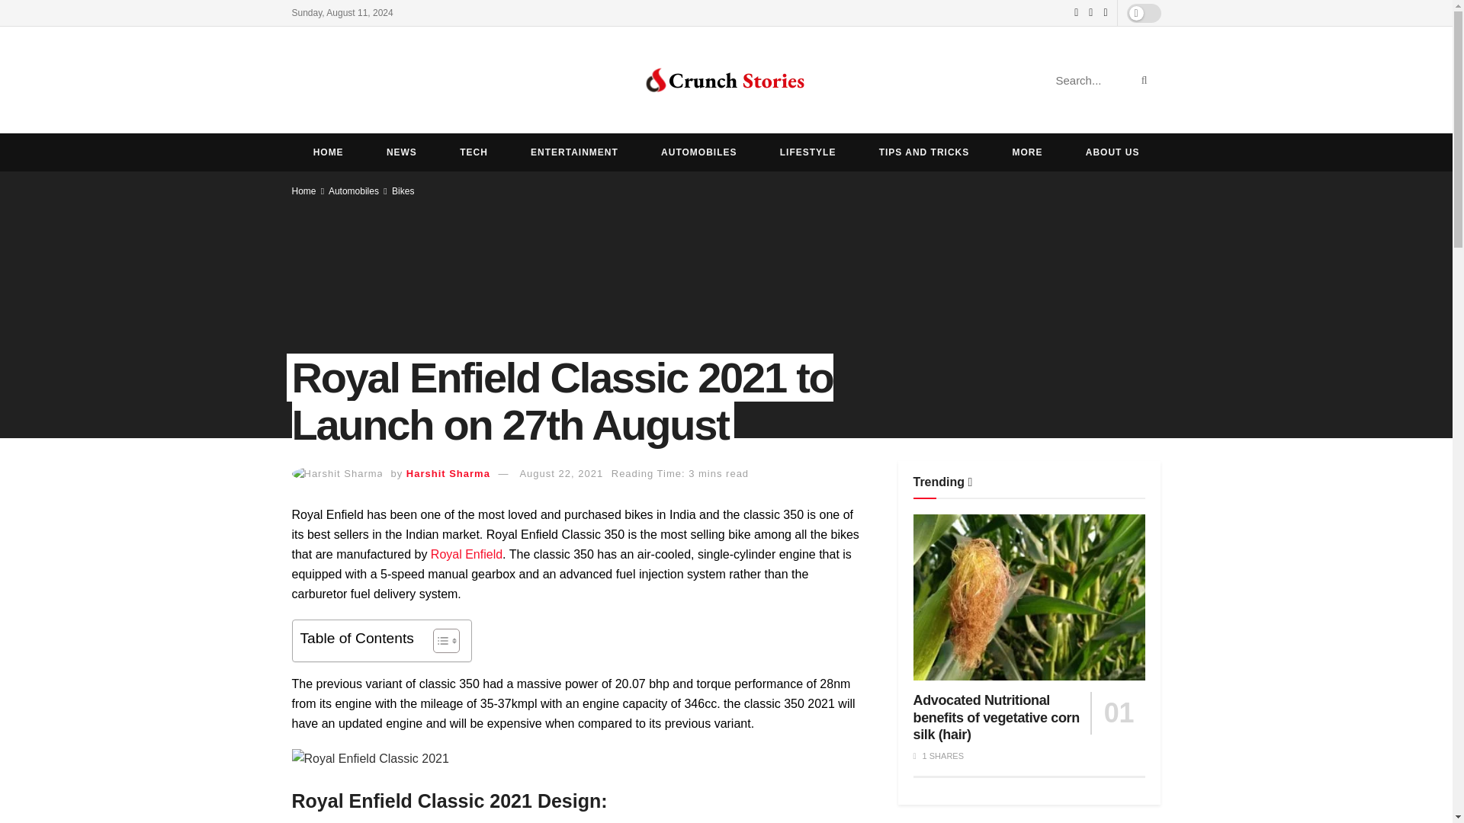 Image resolution: width=1464 pixels, height=823 pixels. I want to click on ENTERTAINMENT, so click(575, 152).